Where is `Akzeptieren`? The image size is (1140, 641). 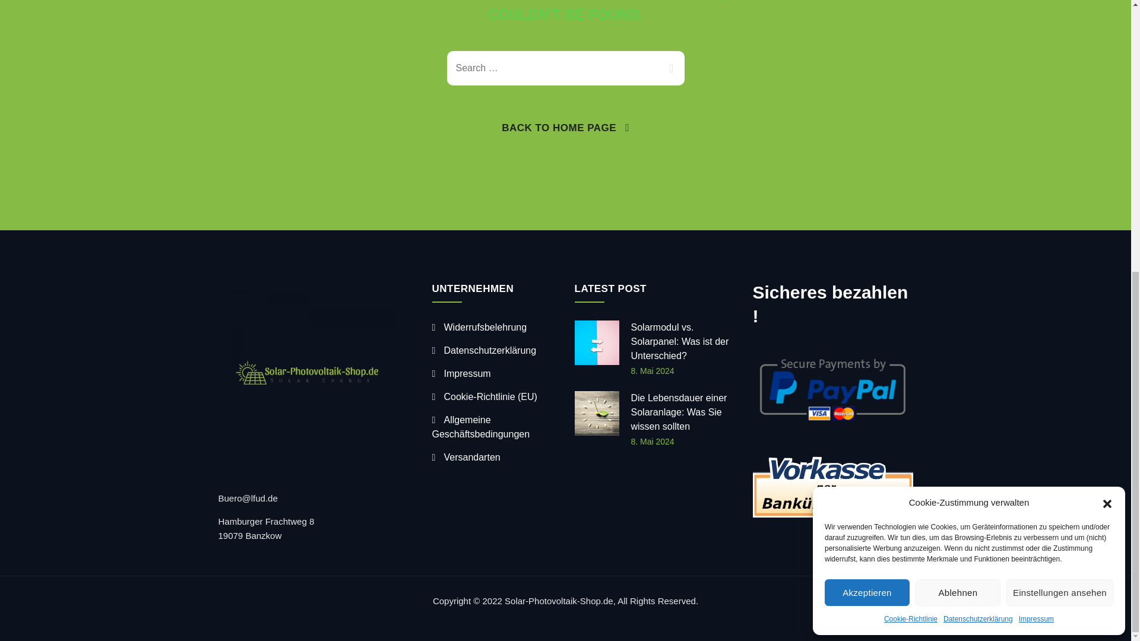
Akzeptieren is located at coordinates (867, 124).